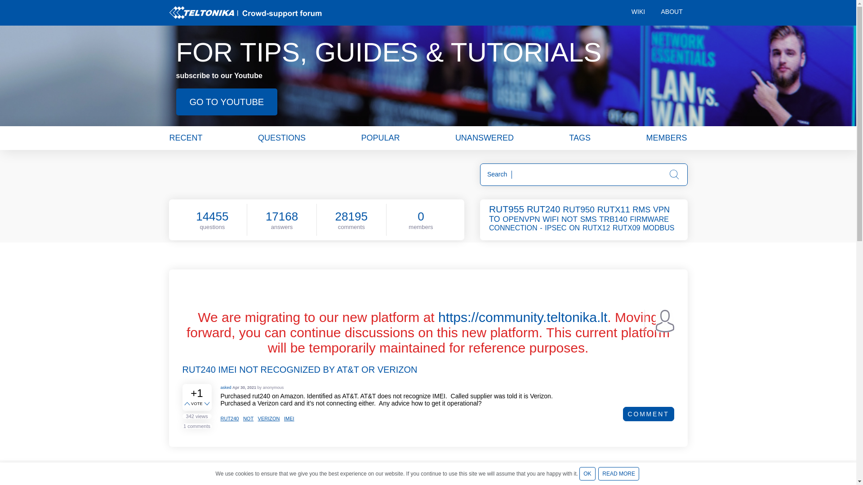 Image resolution: width=863 pixels, height=485 pixels. Describe the element at coordinates (431, 479) in the screenshot. I see `Answer this question` at that location.